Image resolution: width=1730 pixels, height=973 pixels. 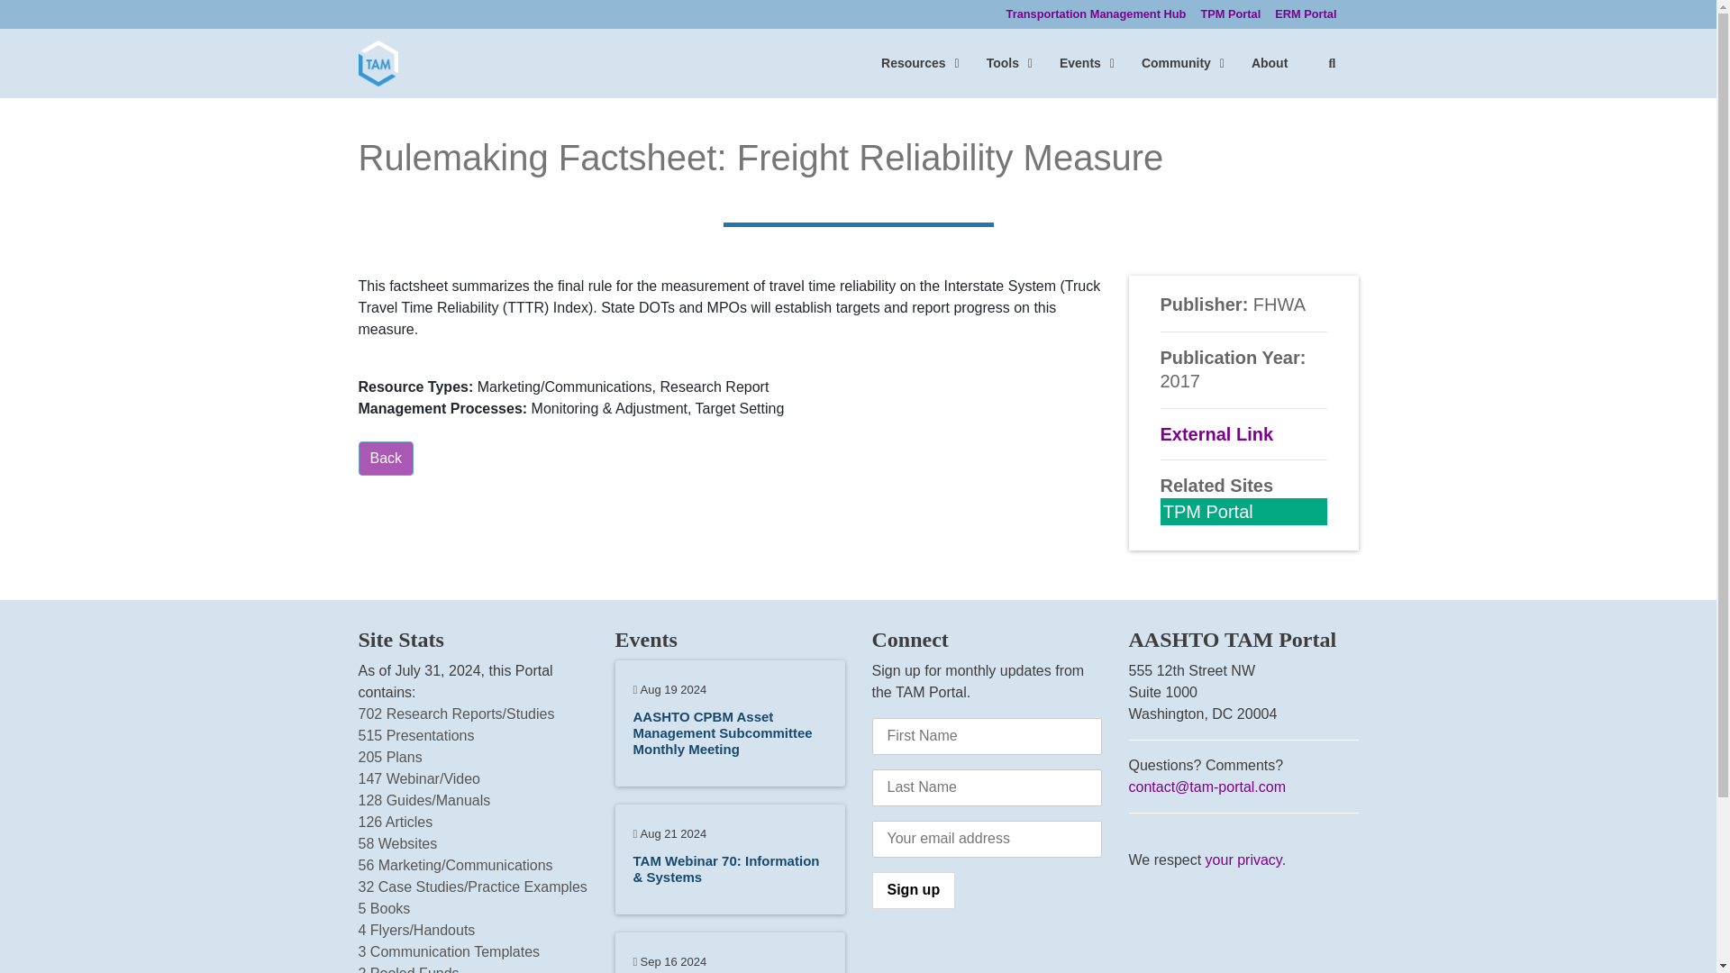 I want to click on ERM Portal, so click(x=1306, y=14).